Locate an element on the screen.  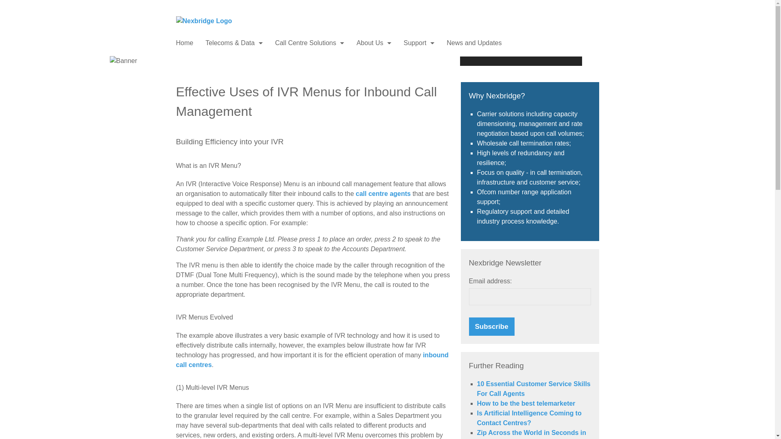
Home is located at coordinates (185, 43).